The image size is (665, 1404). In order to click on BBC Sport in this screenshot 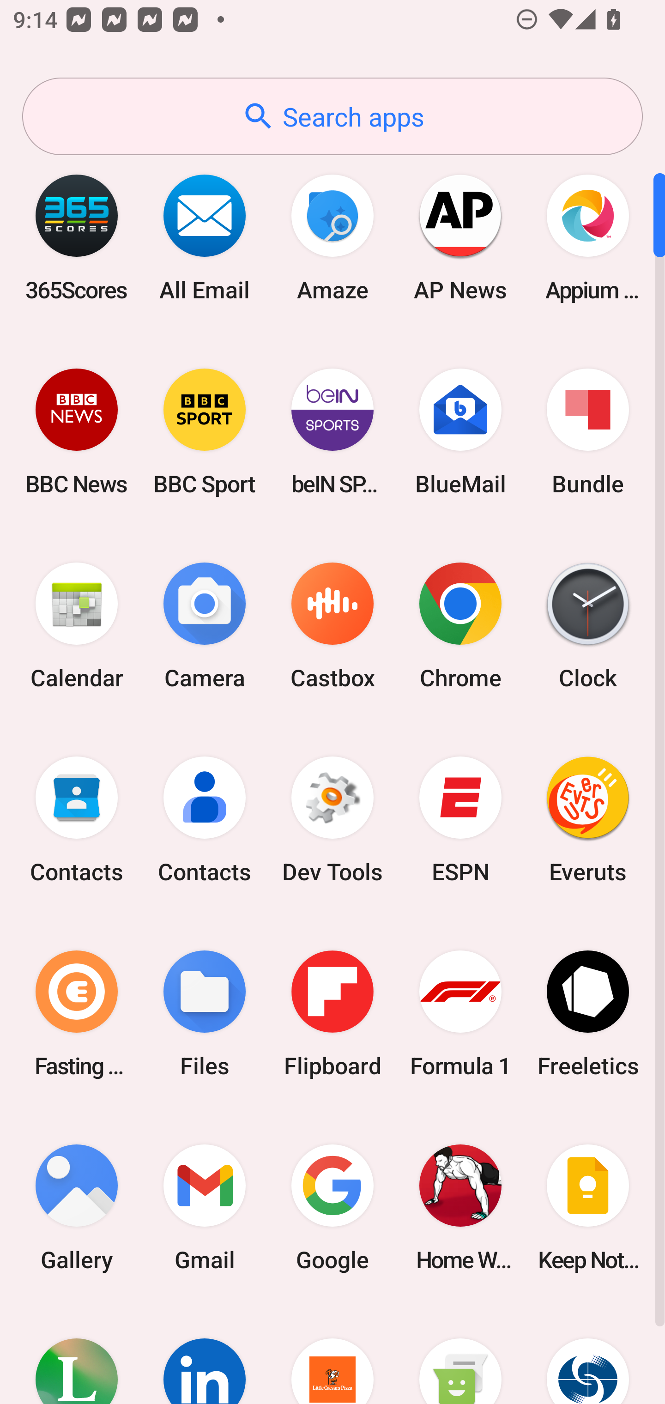, I will do `click(205, 431)`.